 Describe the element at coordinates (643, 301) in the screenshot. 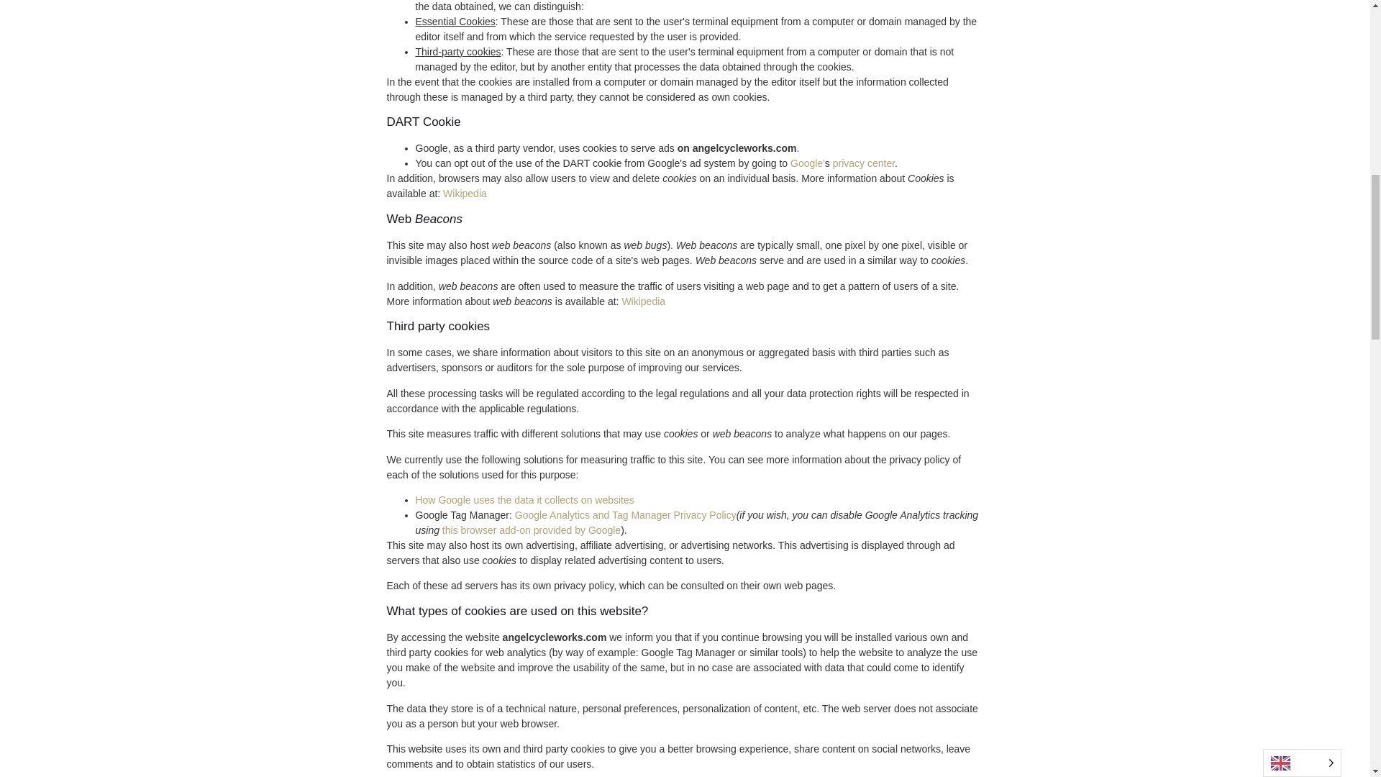

I see `Wikipedia` at that location.